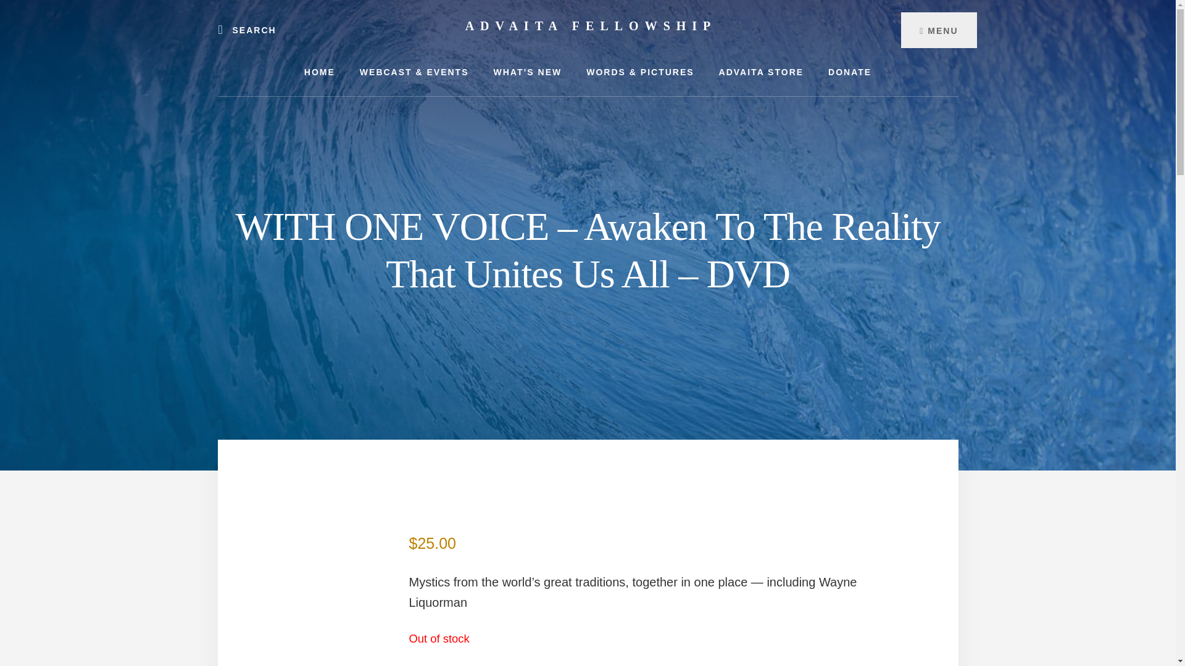 The image size is (1185, 666). Describe the element at coordinates (761, 72) in the screenshot. I see `ADVAITA STORE` at that location.